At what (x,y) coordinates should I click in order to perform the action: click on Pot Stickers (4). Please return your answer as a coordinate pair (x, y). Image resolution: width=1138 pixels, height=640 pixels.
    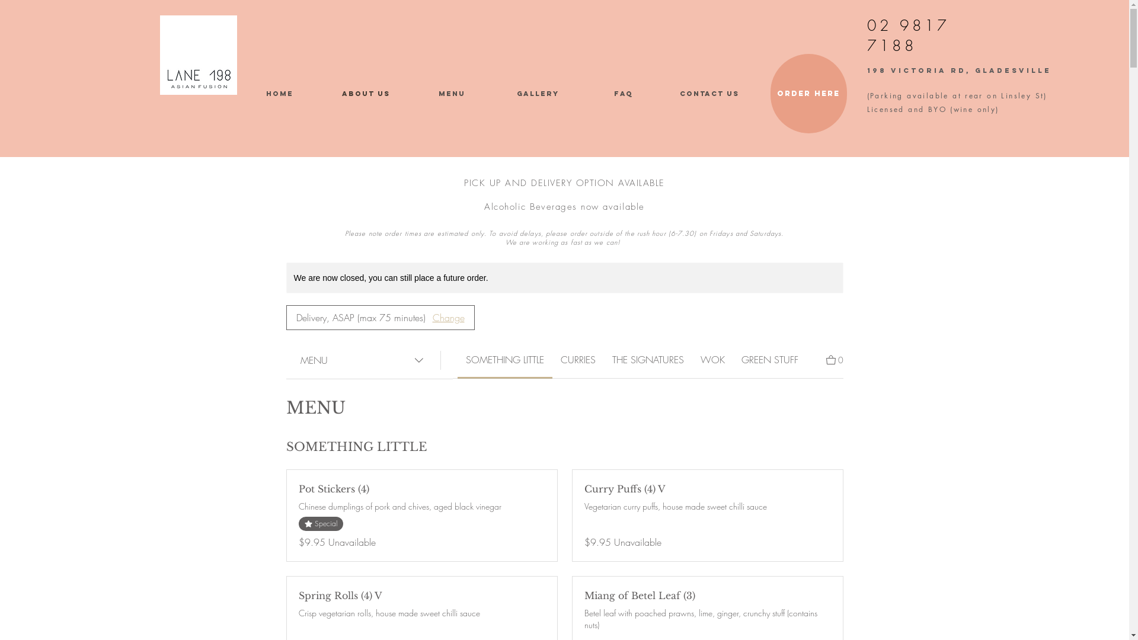
    Looking at the image, I should click on (422, 489).